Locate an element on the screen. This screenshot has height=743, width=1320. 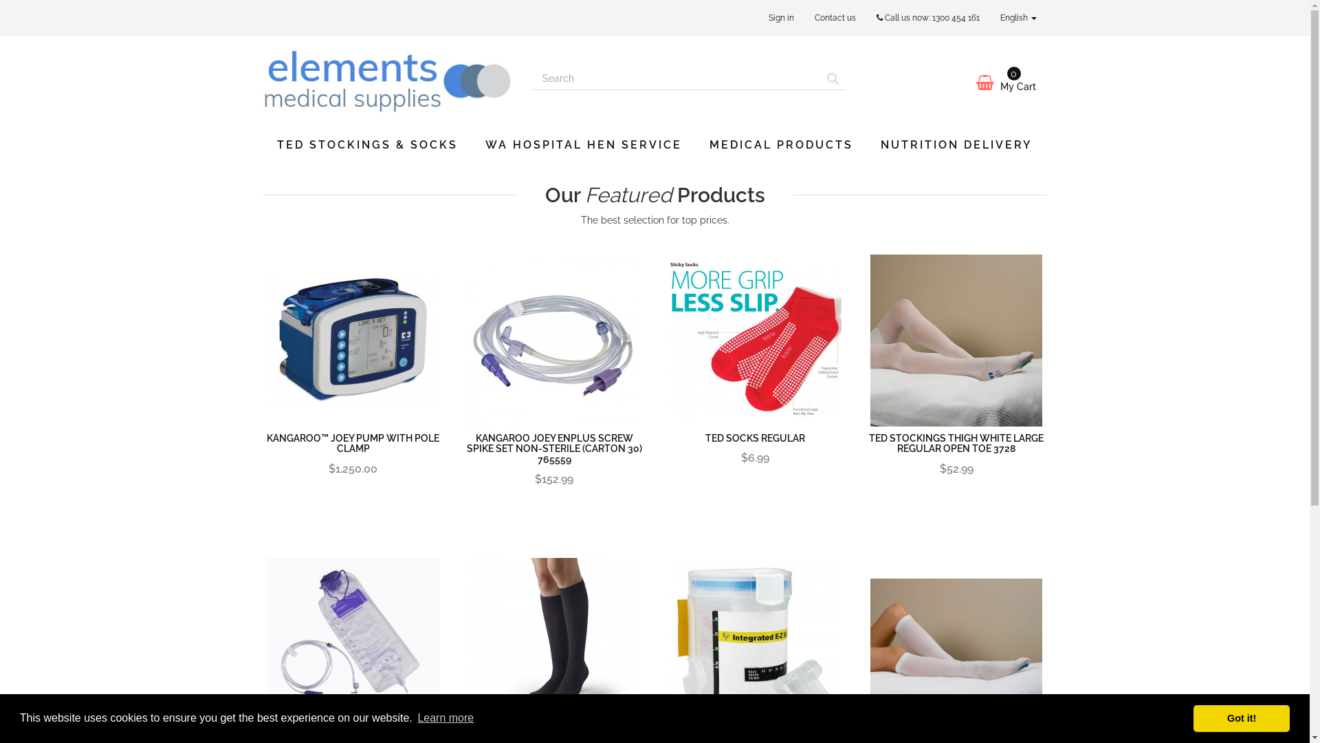
Ted Stockings Knee White Large Short Open Toe 7200 is located at coordinates (956, 644).